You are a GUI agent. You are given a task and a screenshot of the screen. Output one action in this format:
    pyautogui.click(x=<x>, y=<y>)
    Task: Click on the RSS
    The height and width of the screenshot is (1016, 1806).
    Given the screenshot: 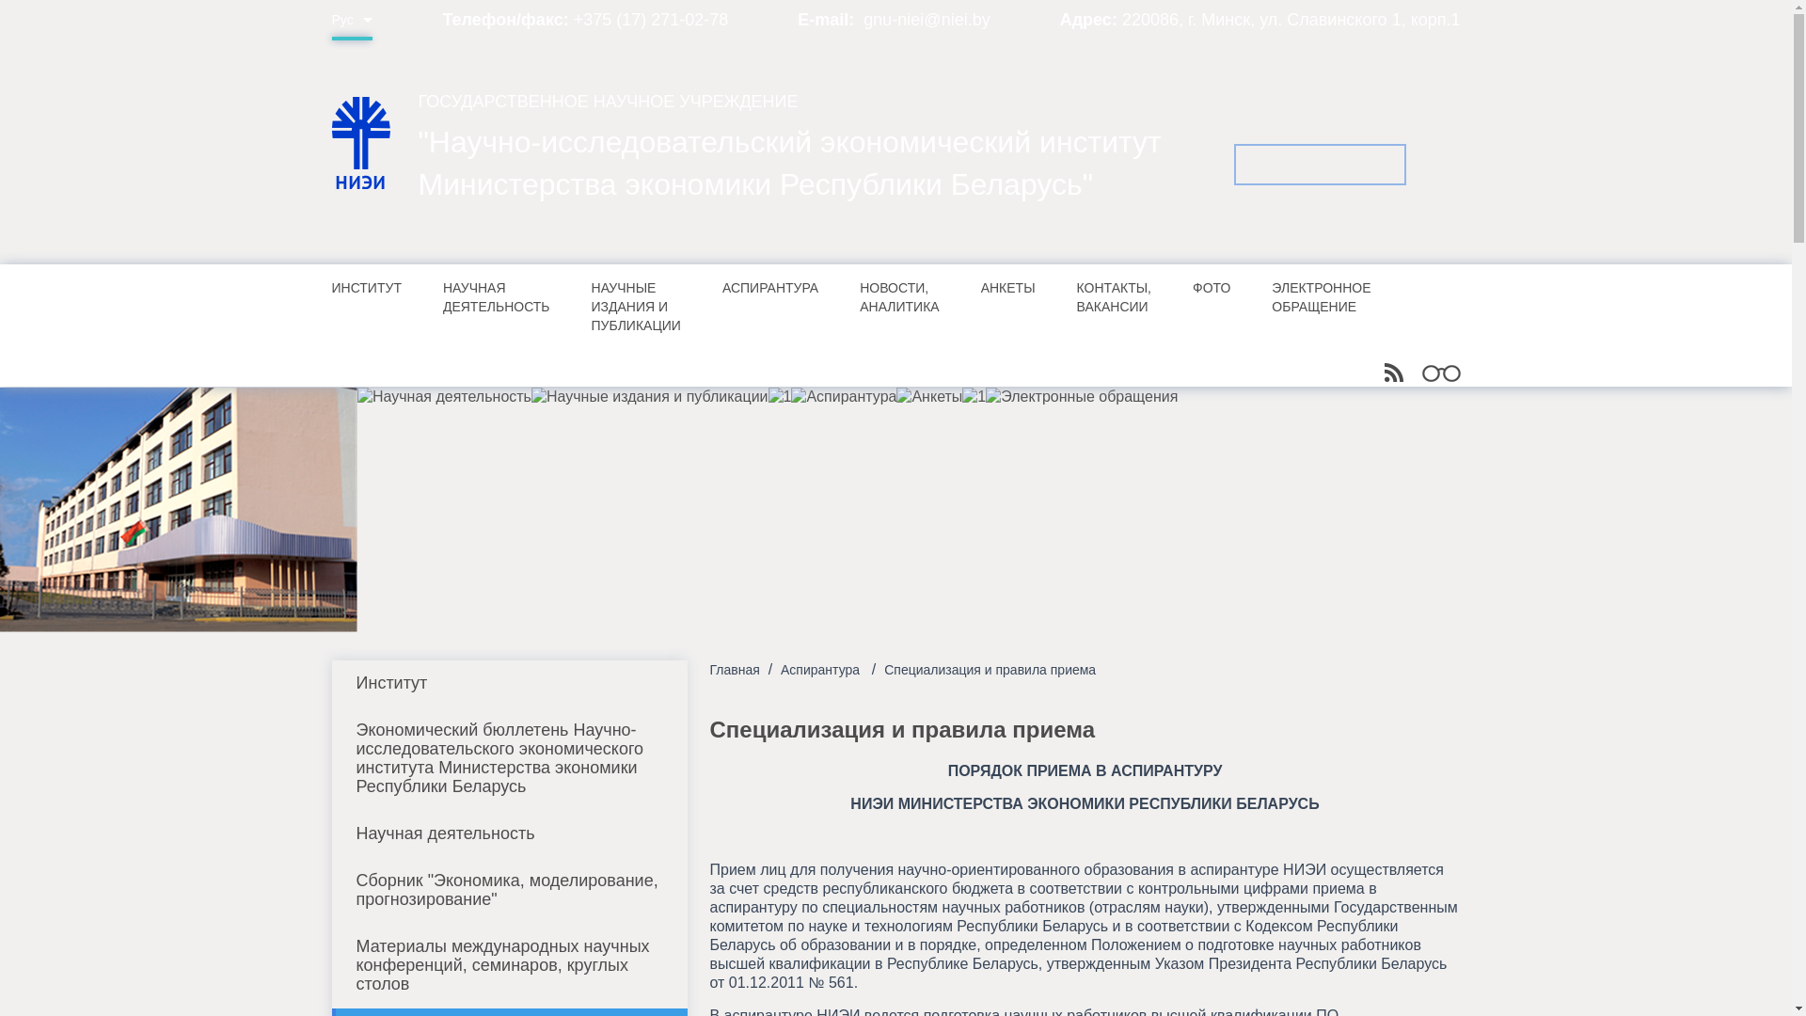 What is the action you would take?
    pyautogui.click(x=1394, y=373)
    